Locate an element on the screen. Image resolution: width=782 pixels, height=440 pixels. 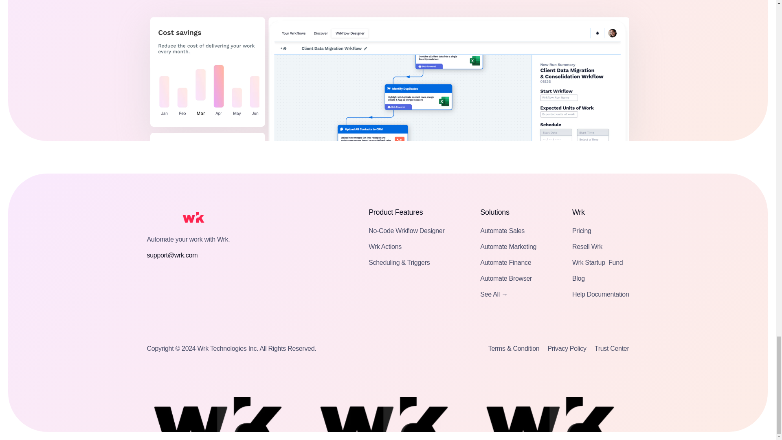
Automate Sales is located at coordinates (502, 231).